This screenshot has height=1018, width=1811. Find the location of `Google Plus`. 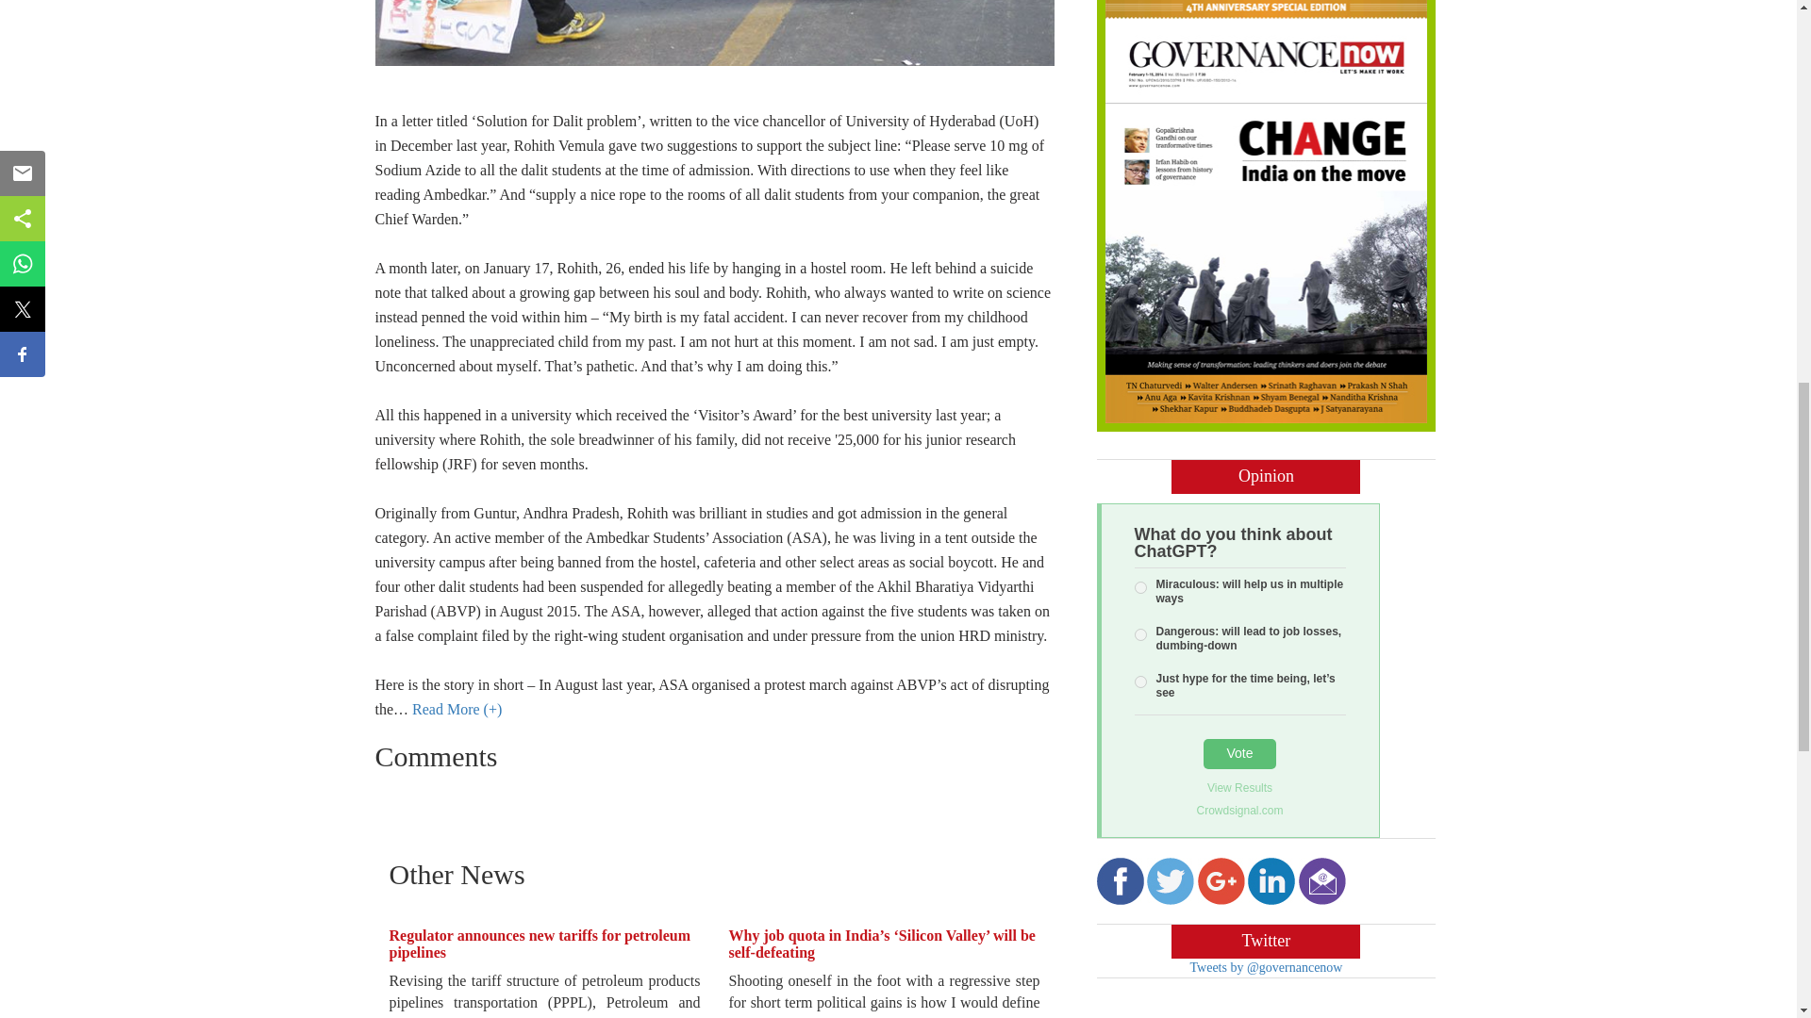

Google Plus is located at coordinates (1221, 881).